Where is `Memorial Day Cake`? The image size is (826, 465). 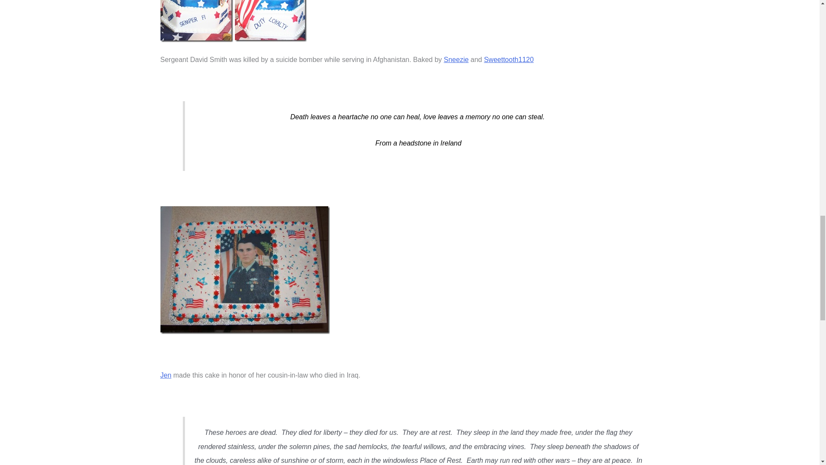 Memorial Day Cake is located at coordinates (196, 21).